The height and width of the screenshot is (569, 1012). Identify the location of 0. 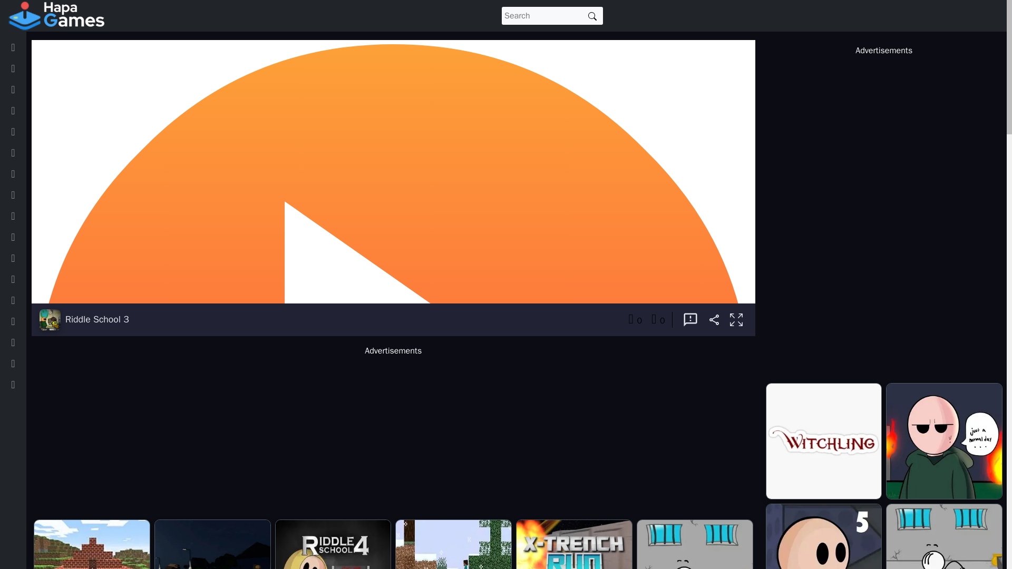
(658, 319).